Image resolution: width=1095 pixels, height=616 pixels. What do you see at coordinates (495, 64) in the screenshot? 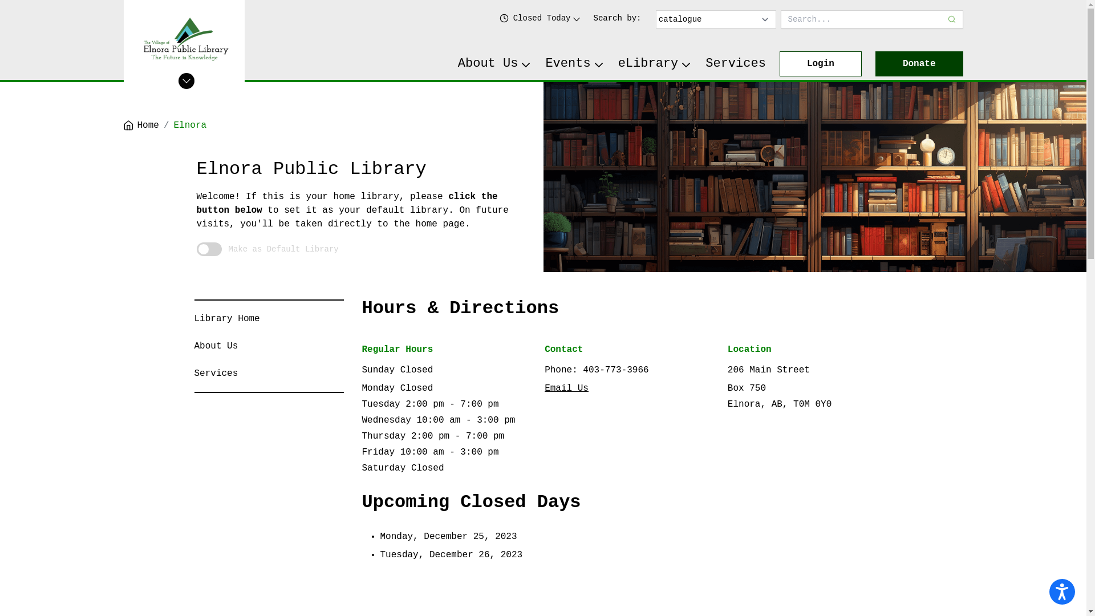
I see `About Us` at bounding box center [495, 64].